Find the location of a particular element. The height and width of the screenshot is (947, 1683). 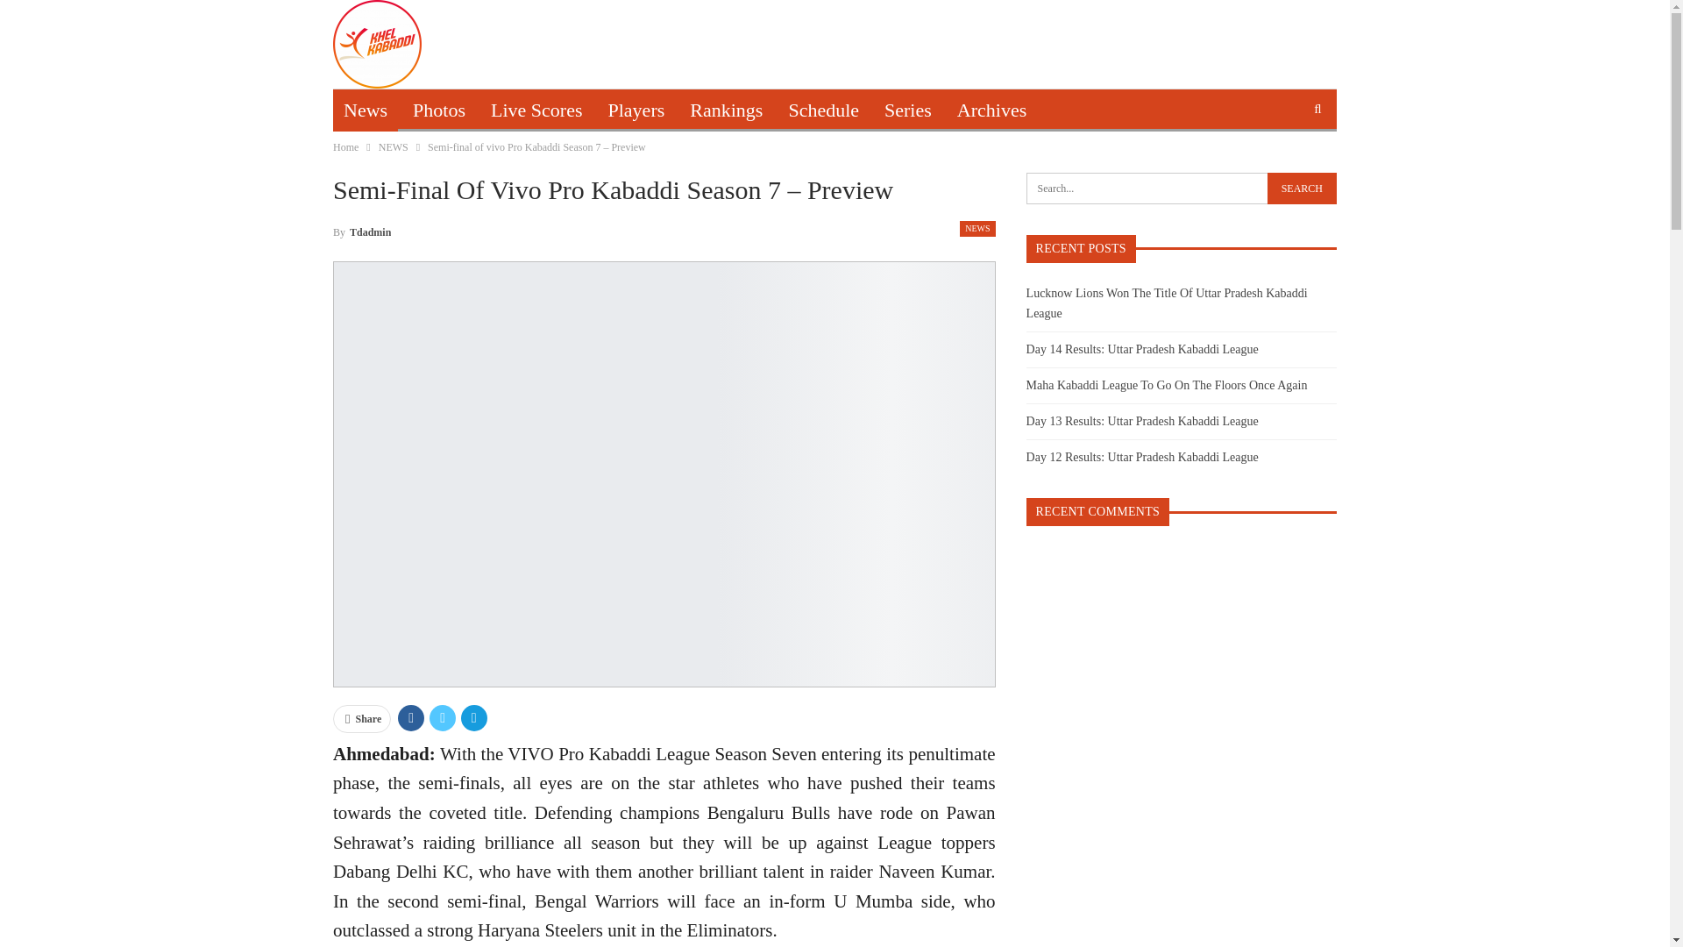

Series is located at coordinates (908, 110).